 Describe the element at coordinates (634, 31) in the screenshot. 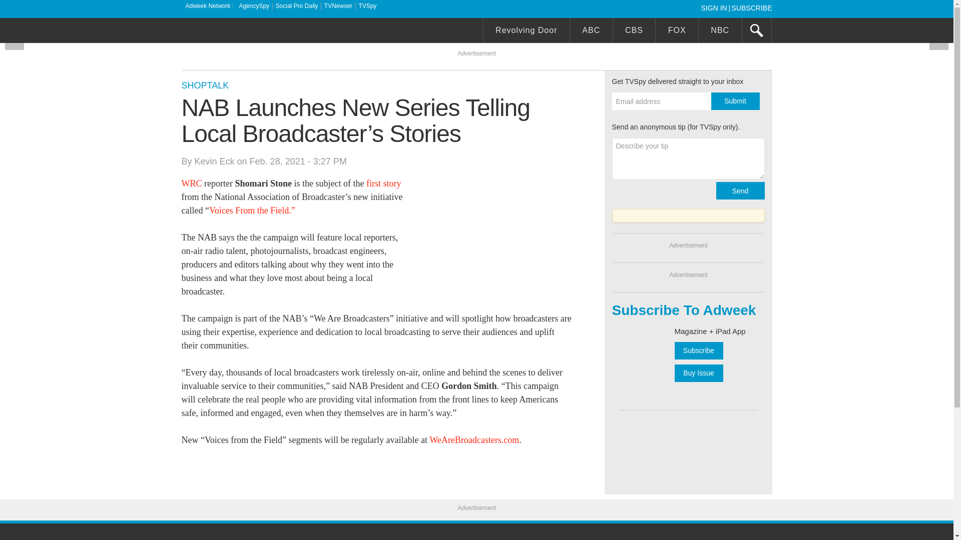

I see `CBS` at that location.